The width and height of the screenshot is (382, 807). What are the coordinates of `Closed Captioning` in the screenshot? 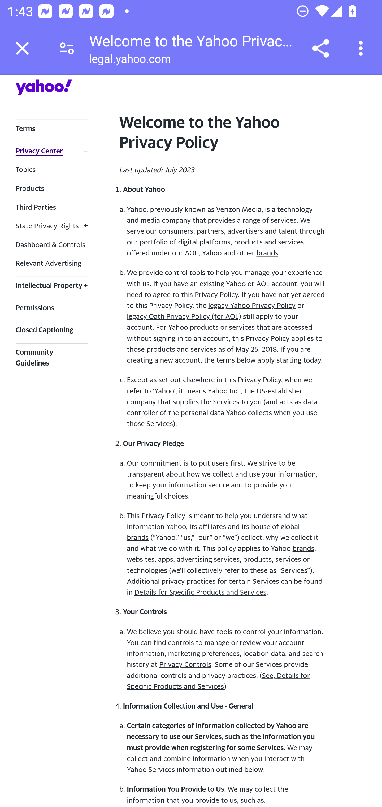 It's located at (44, 330).